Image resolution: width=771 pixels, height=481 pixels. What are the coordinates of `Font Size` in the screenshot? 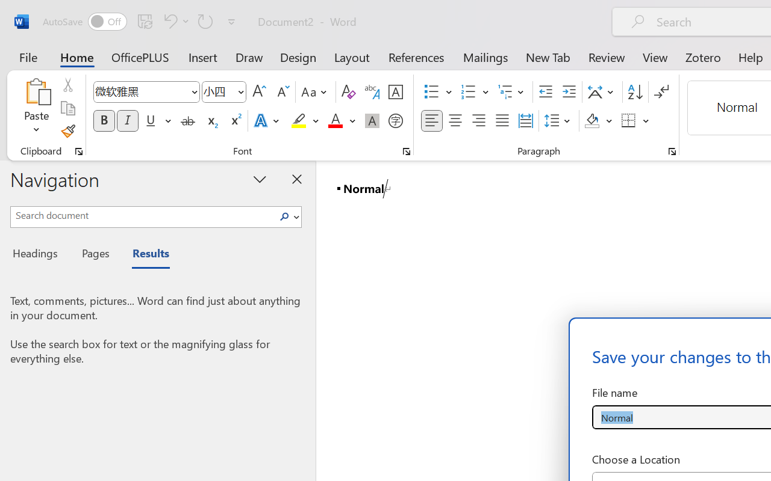 It's located at (218, 91).